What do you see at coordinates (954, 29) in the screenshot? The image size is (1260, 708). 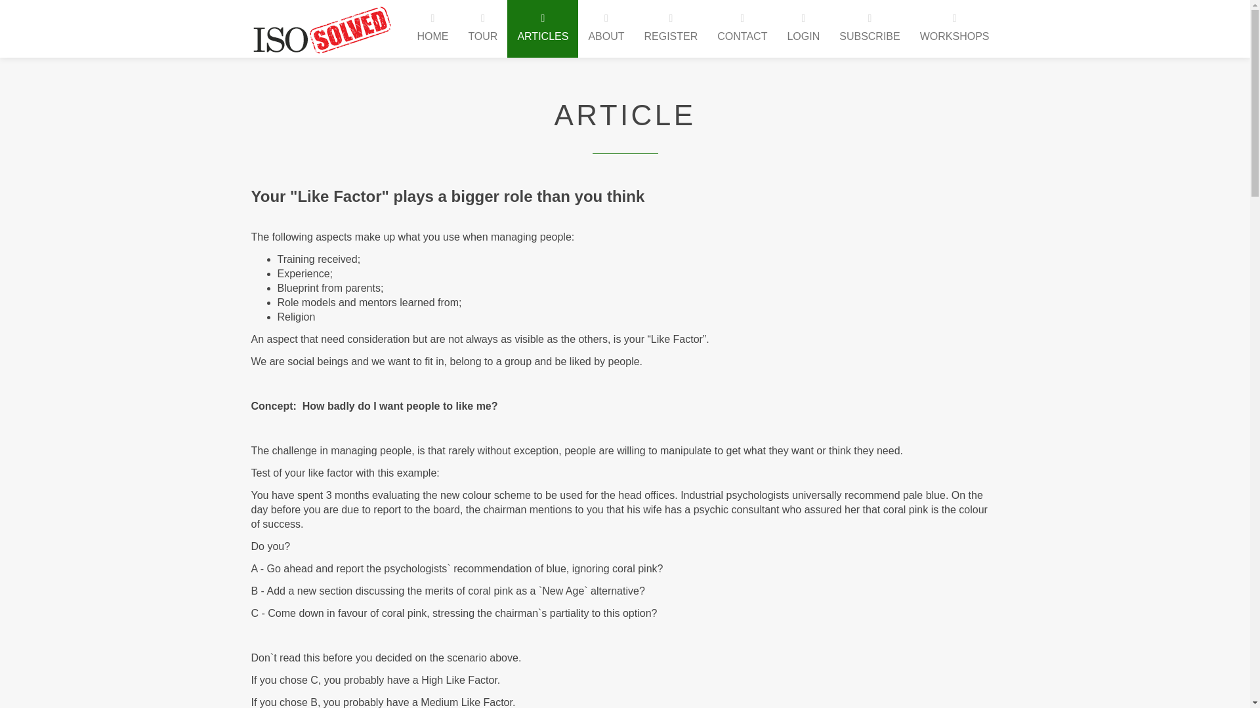 I see `WORKSHOPS` at bounding box center [954, 29].